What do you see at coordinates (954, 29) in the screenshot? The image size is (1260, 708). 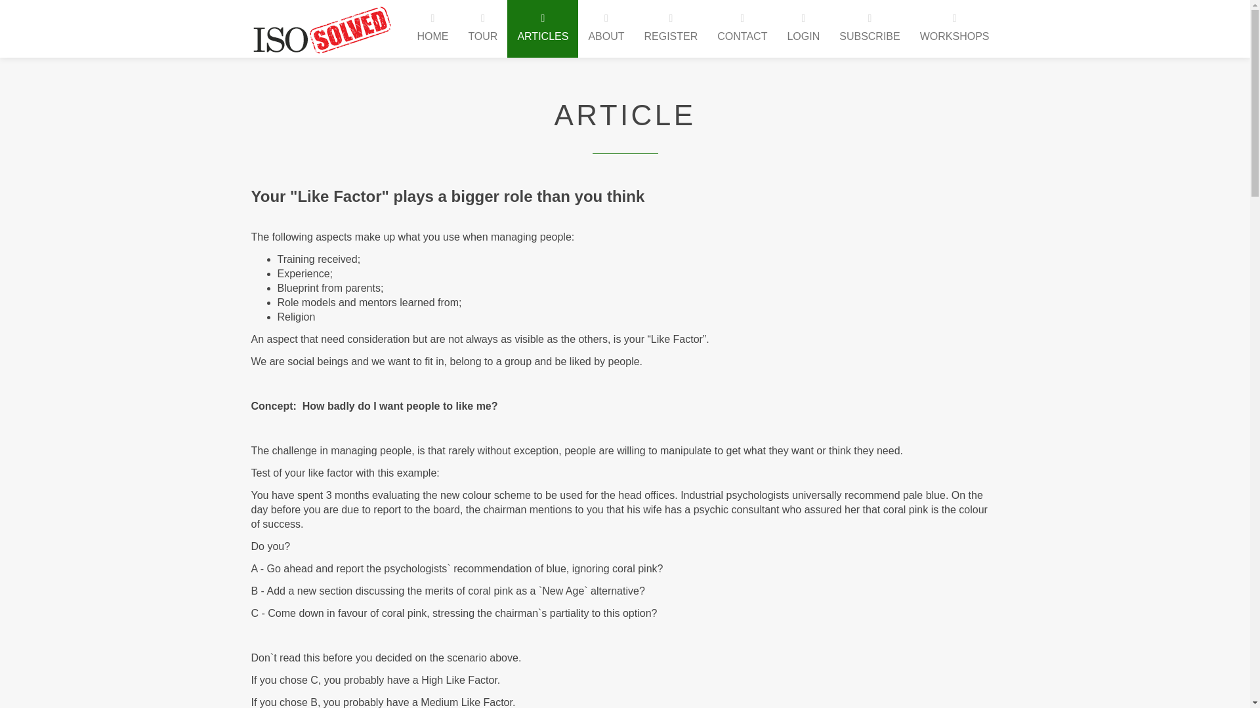 I see `WORKSHOPS` at bounding box center [954, 29].